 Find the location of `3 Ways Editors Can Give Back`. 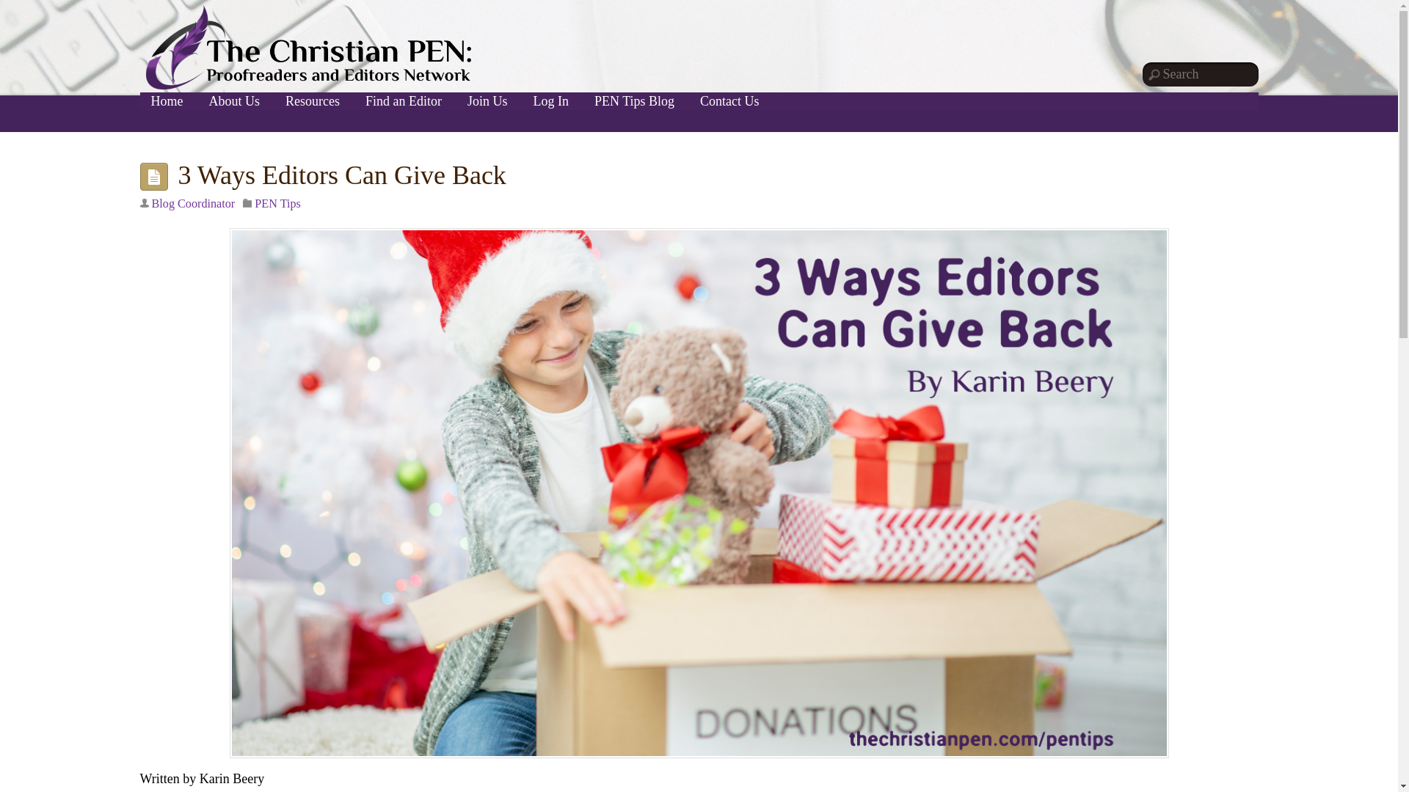

3 Ways Editors Can Give Back is located at coordinates (341, 175).